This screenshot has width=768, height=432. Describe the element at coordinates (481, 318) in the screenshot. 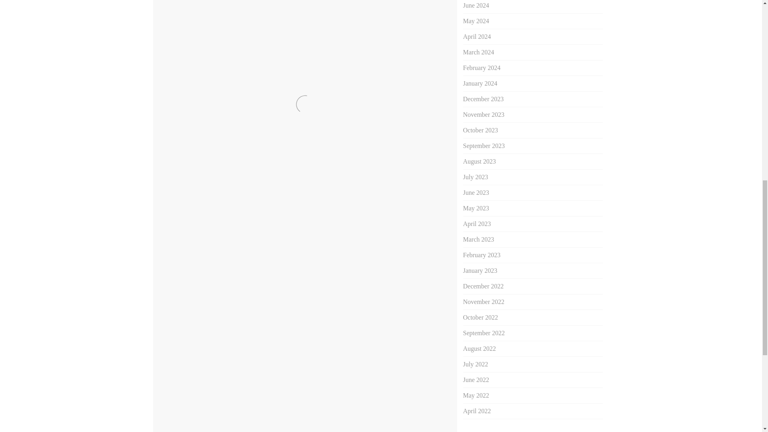

I see `October 2022` at that location.